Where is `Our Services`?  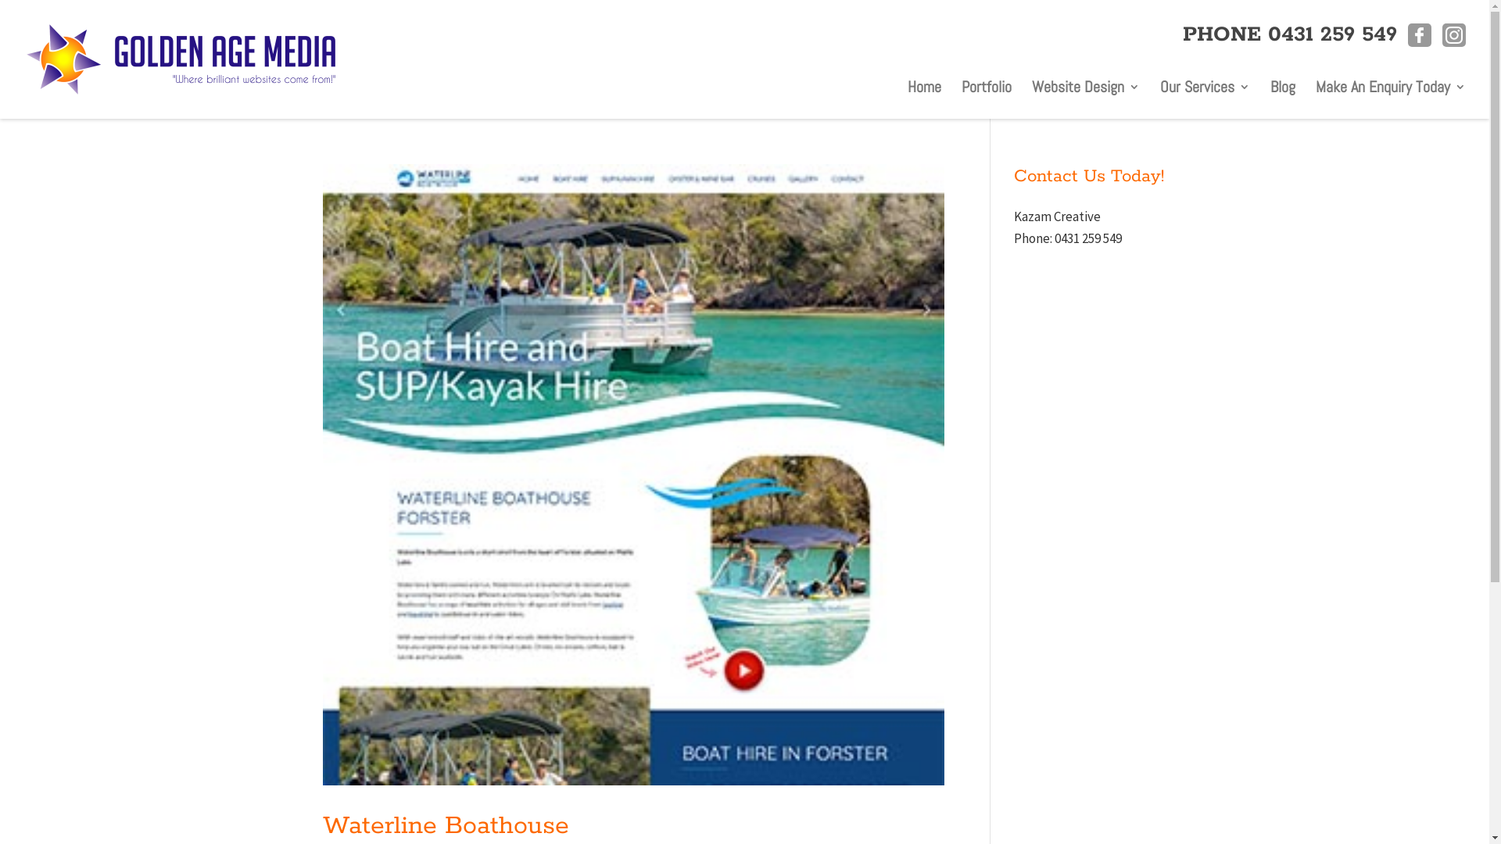
Our Services is located at coordinates (1205, 91).